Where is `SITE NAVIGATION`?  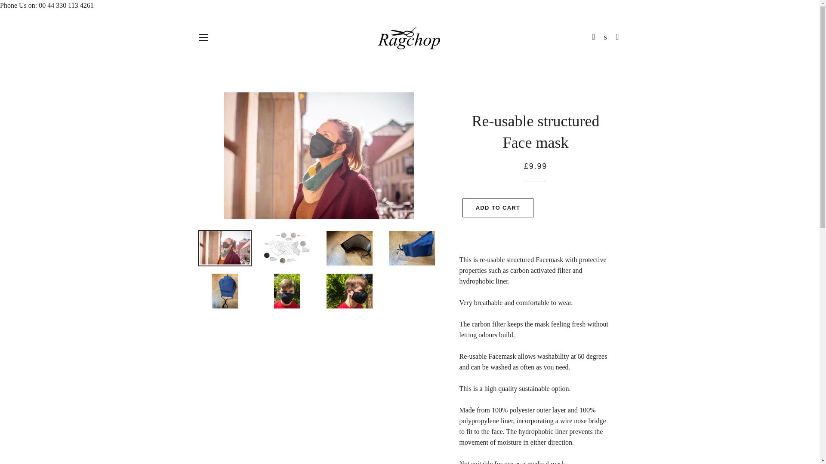
SITE NAVIGATION is located at coordinates (203, 37).